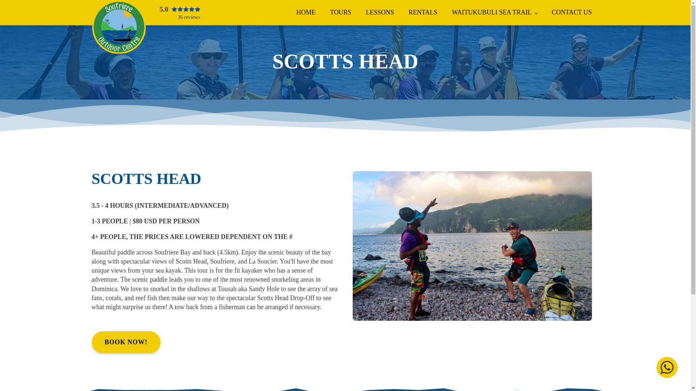 The height and width of the screenshot is (391, 696). I want to click on RENTALS, so click(423, 12).